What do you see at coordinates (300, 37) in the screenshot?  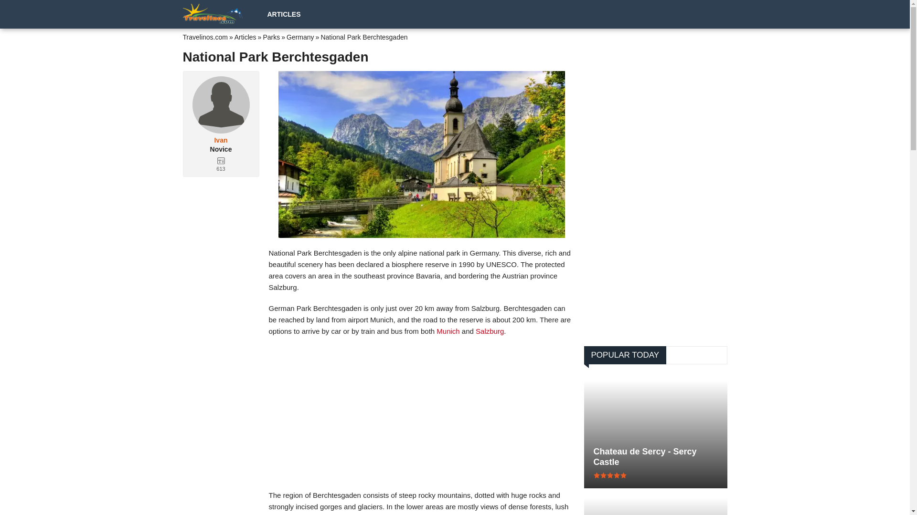 I see `Germany` at bounding box center [300, 37].